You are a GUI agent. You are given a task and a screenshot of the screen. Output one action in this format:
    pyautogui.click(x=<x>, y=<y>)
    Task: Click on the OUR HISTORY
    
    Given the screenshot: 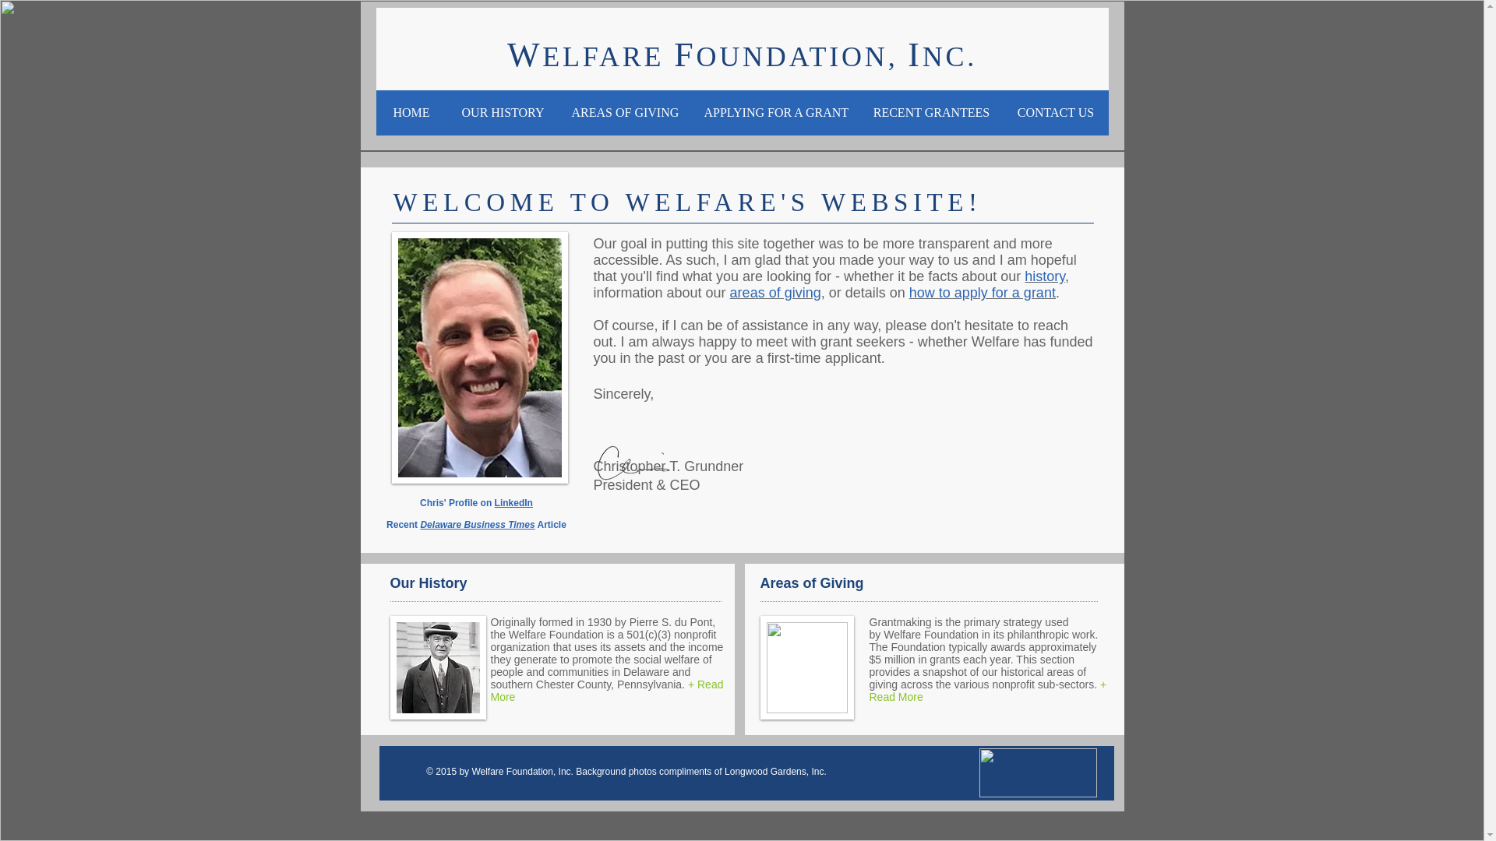 What is the action you would take?
    pyautogui.click(x=503, y=112)
    